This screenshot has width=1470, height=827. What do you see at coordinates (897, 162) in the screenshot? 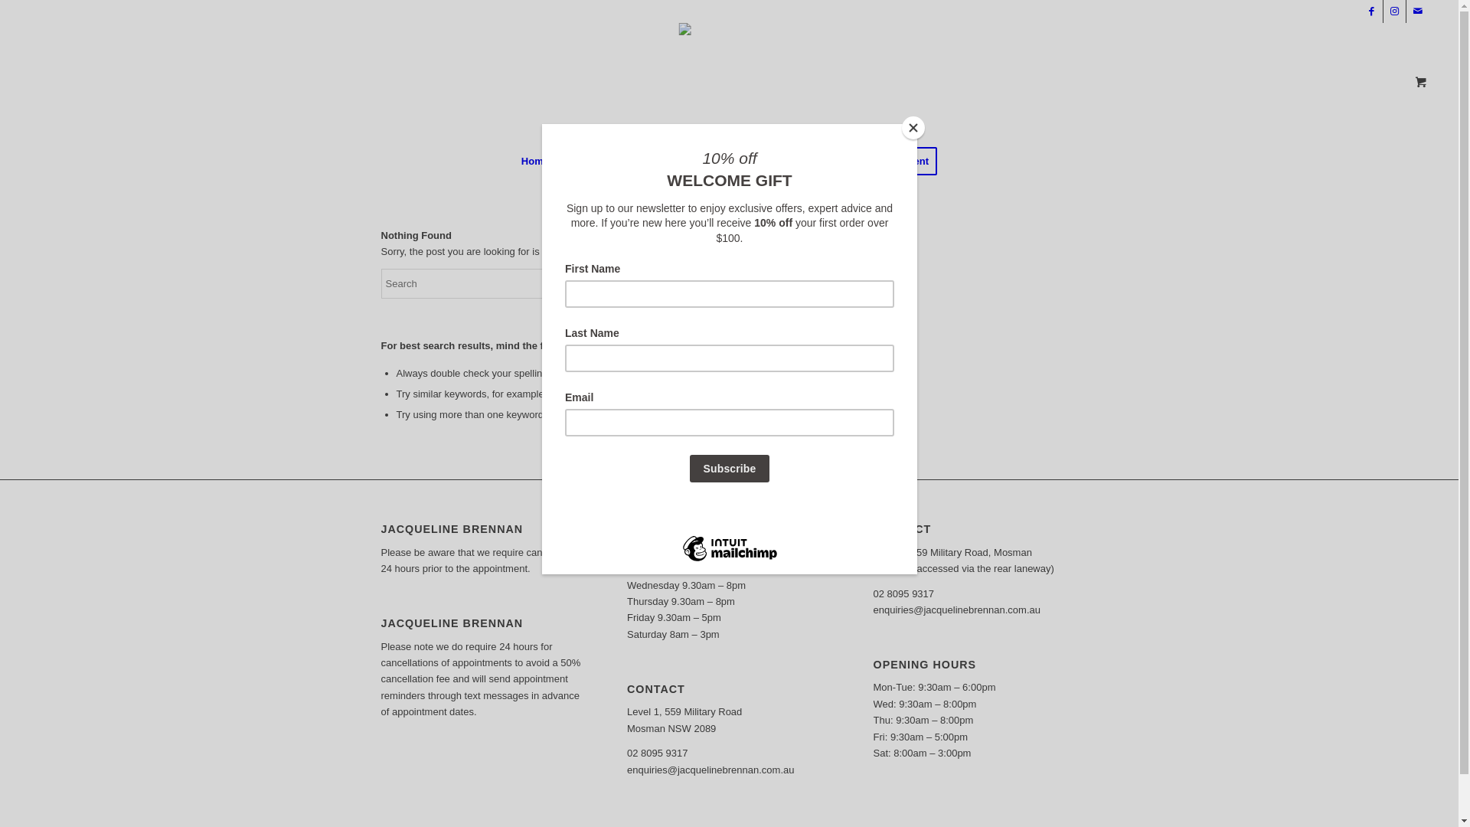
I see `Book treatment` at bounding box center [897, 162].